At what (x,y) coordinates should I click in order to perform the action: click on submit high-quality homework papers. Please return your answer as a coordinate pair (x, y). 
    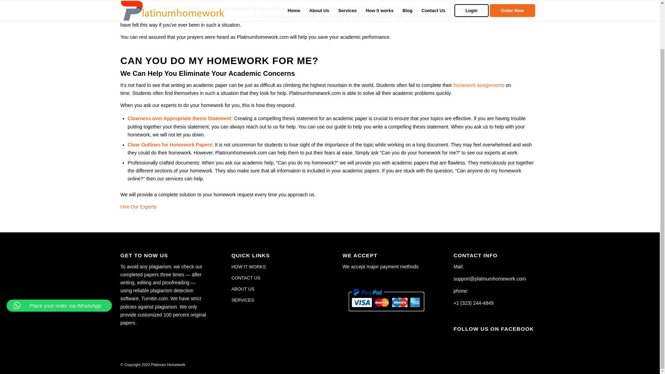
    Looking at the image, I should click on (216, 17).